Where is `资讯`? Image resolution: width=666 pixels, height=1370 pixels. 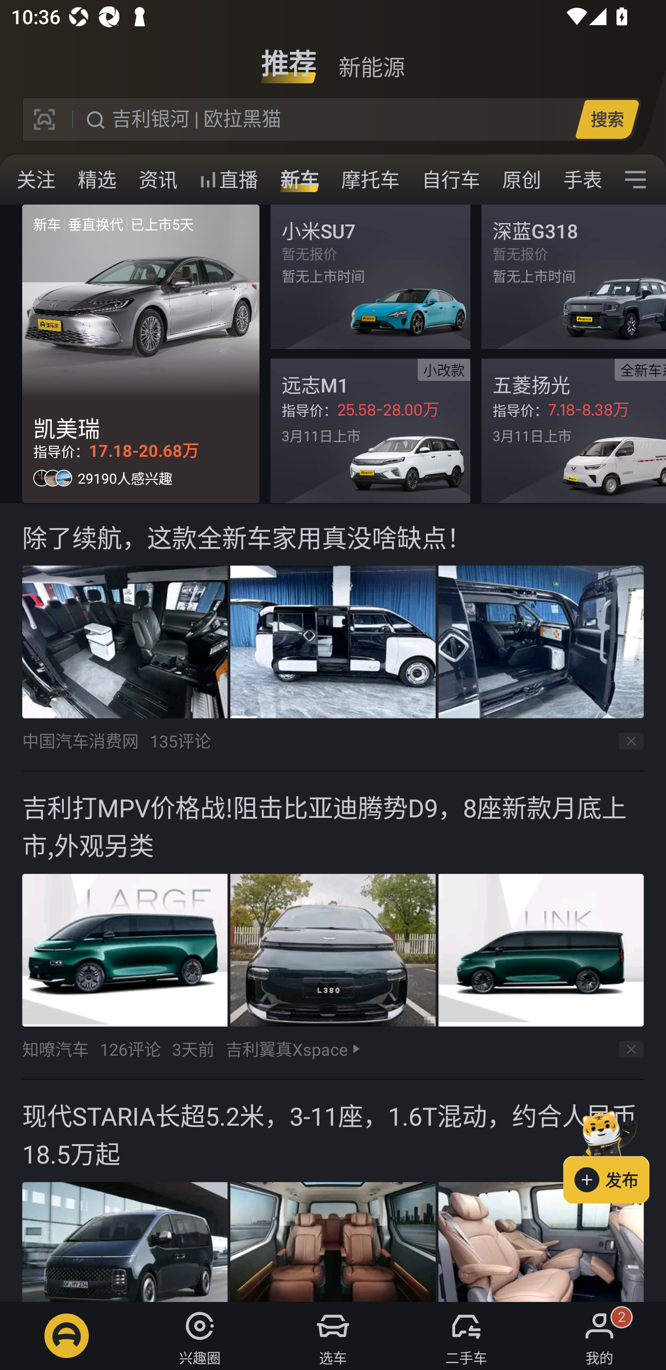
资讯 is located at coordinates (158, 180).